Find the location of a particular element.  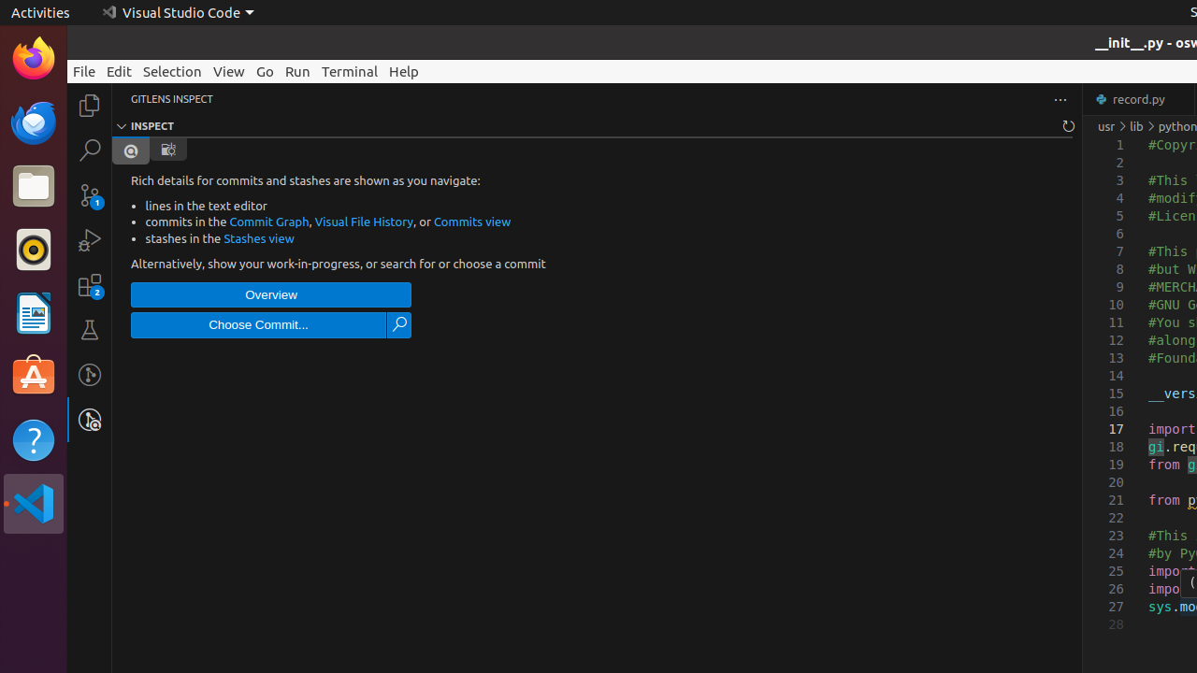

Go is located at coordinates (266, 71).